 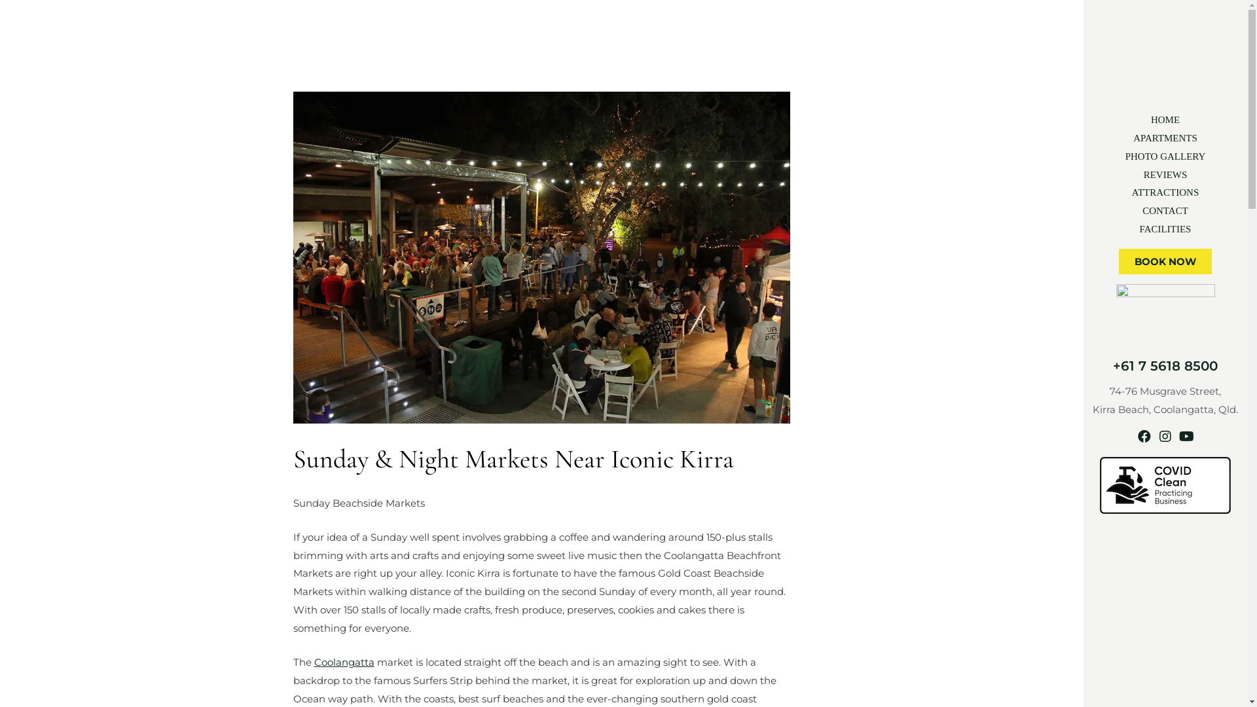 I want to click on PHOTO GALLERY, so click(x=1165, y=156).